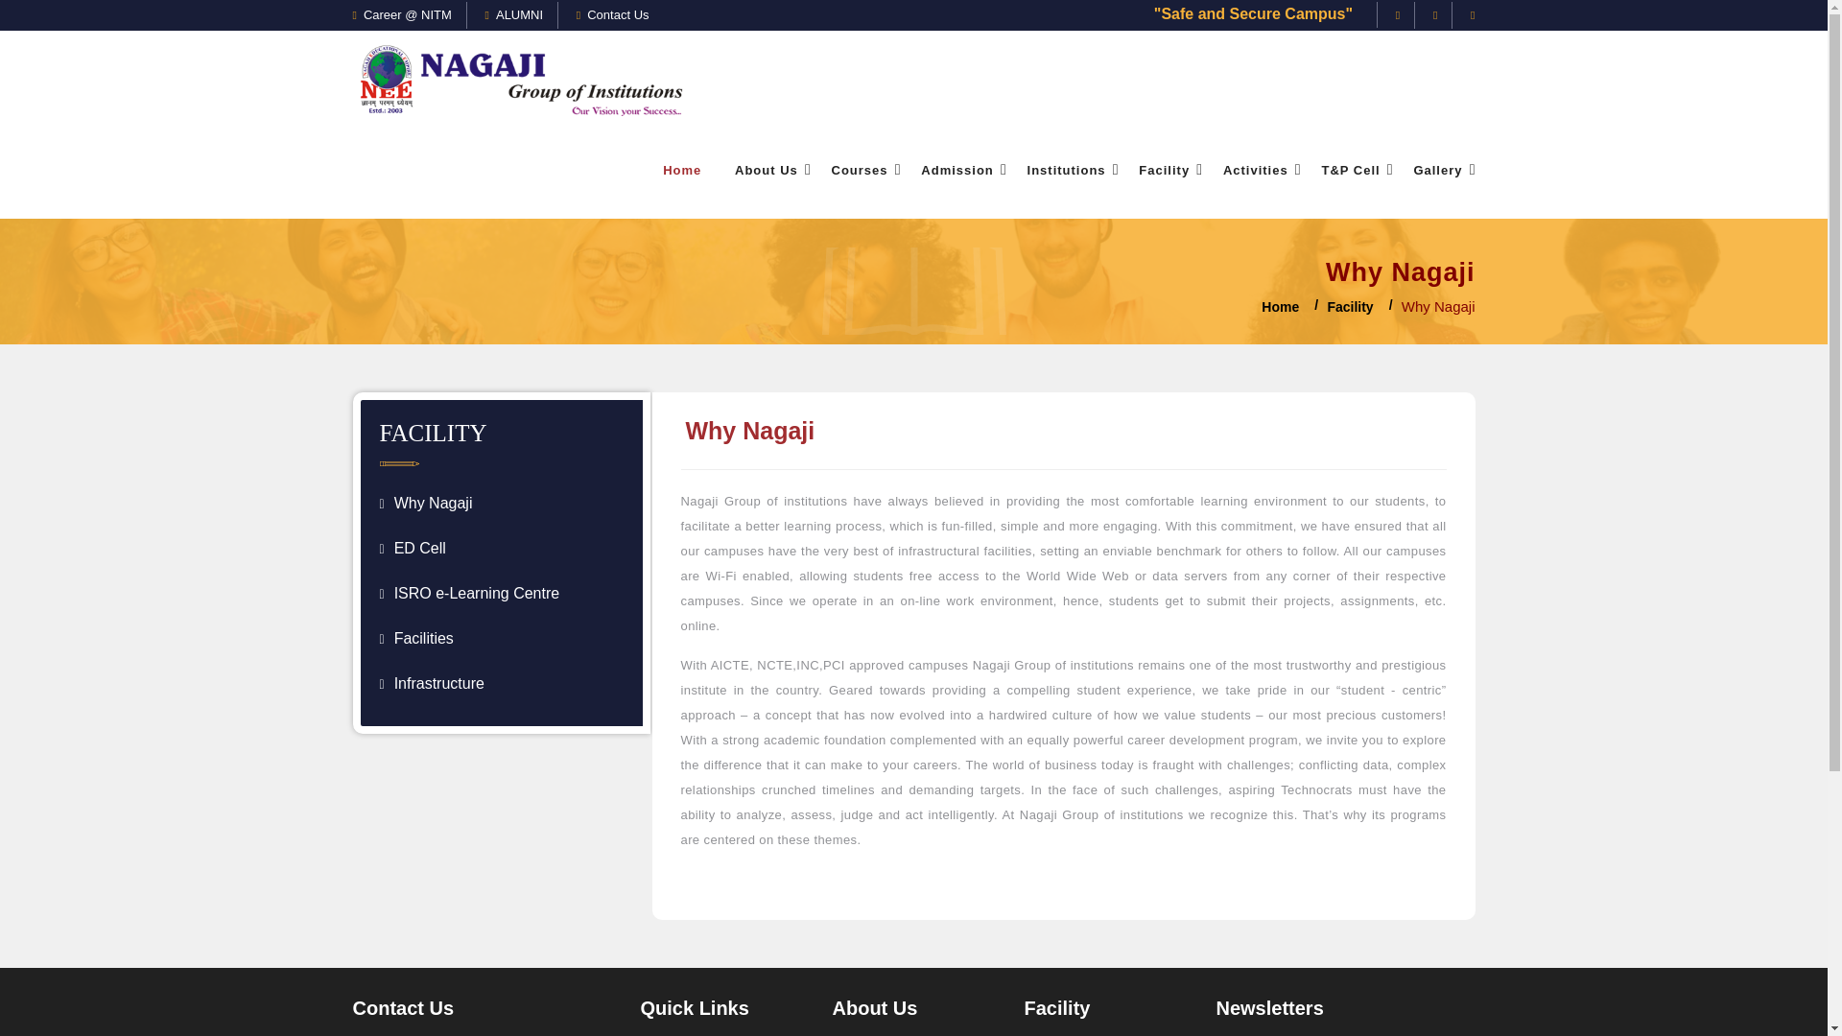 Image resolution: width=1842 pixels, height=1036 pixels. Describe the element at coordinates (612, 13) in the screenshot. I see `Contact Us` at that location.